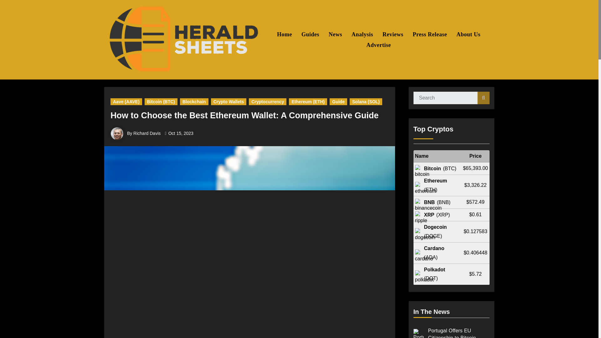 Image resolution: width=601 pixels, height=338 pixels. Describe the element at coordinates (393, 34) in the screenshot. I see `Reviews` at that location.